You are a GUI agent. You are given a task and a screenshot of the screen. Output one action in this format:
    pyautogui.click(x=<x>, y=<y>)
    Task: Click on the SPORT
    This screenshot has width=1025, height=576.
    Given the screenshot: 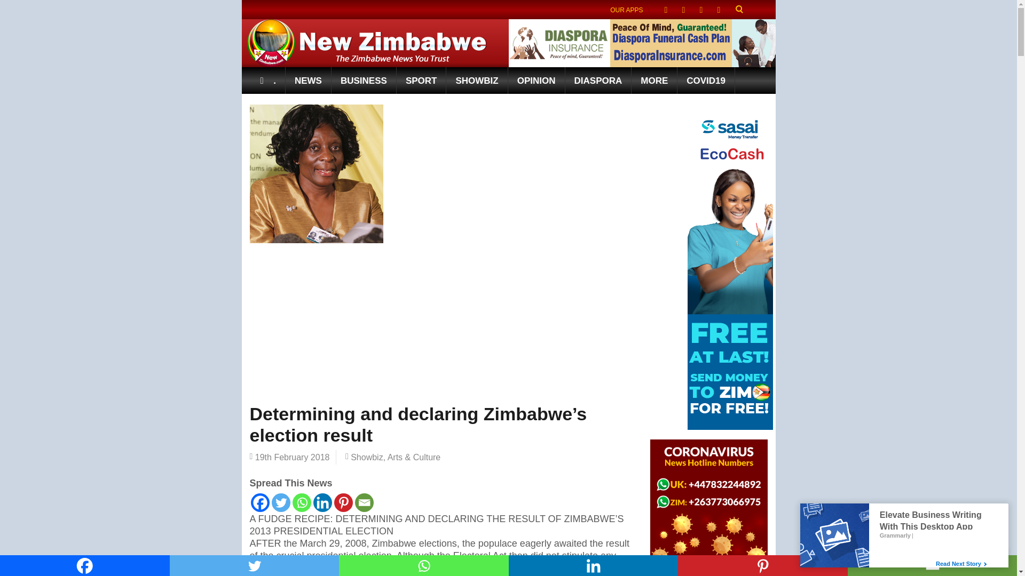 What is the action you would take?
    pyautogui.click(x=422, y=81)
    